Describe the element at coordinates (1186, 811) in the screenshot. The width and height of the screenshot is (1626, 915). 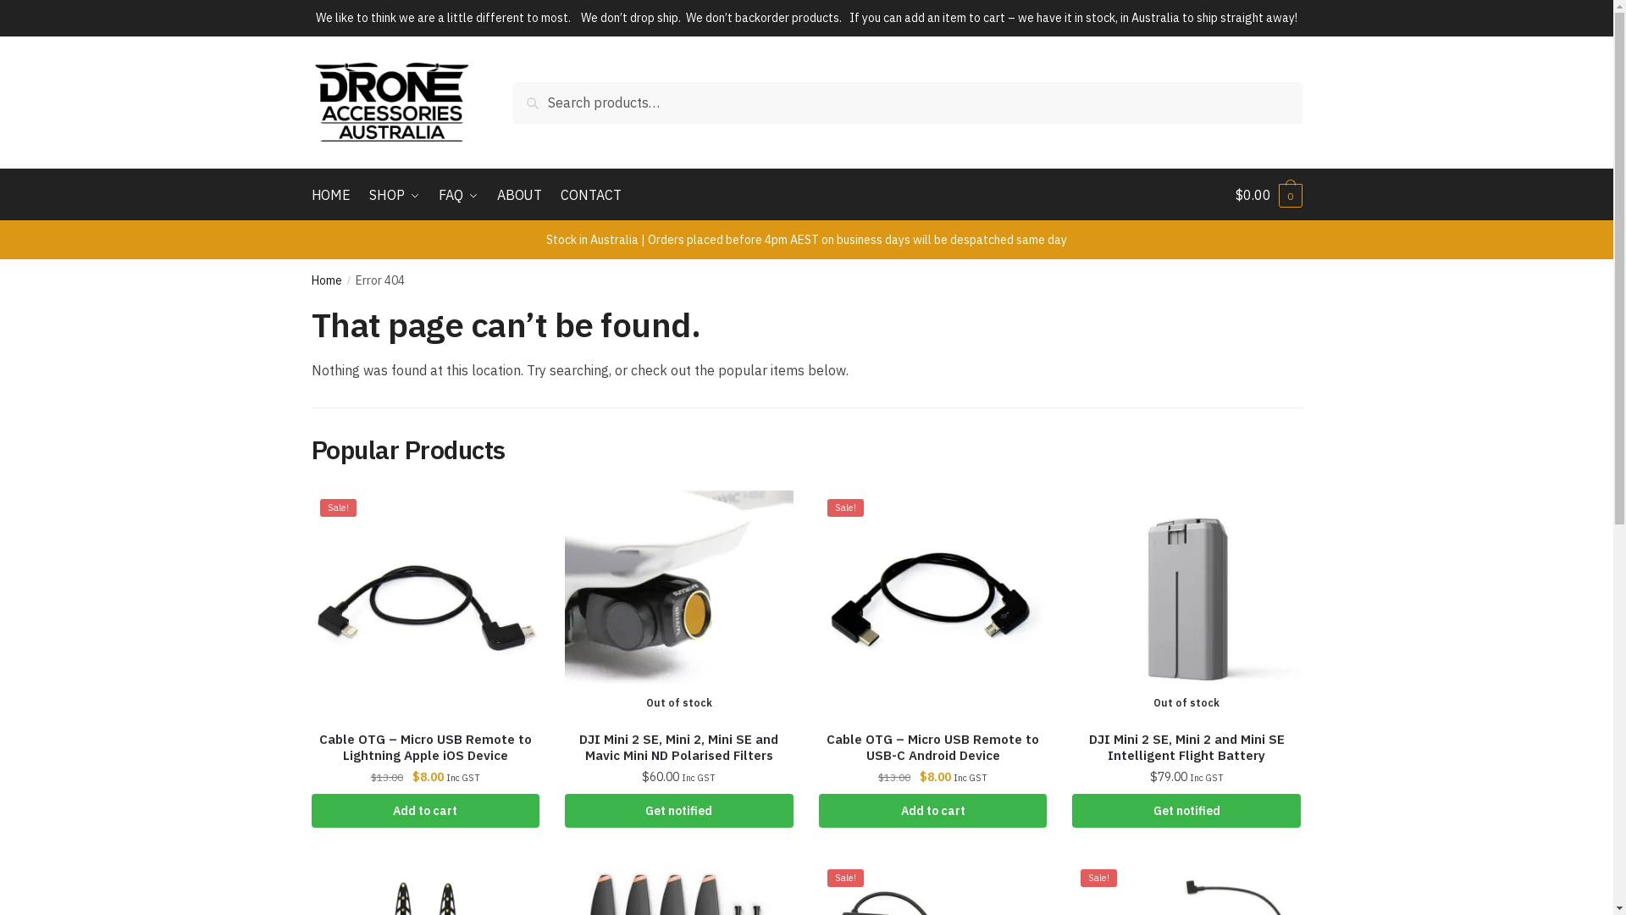
I see `Get notified` at that location.